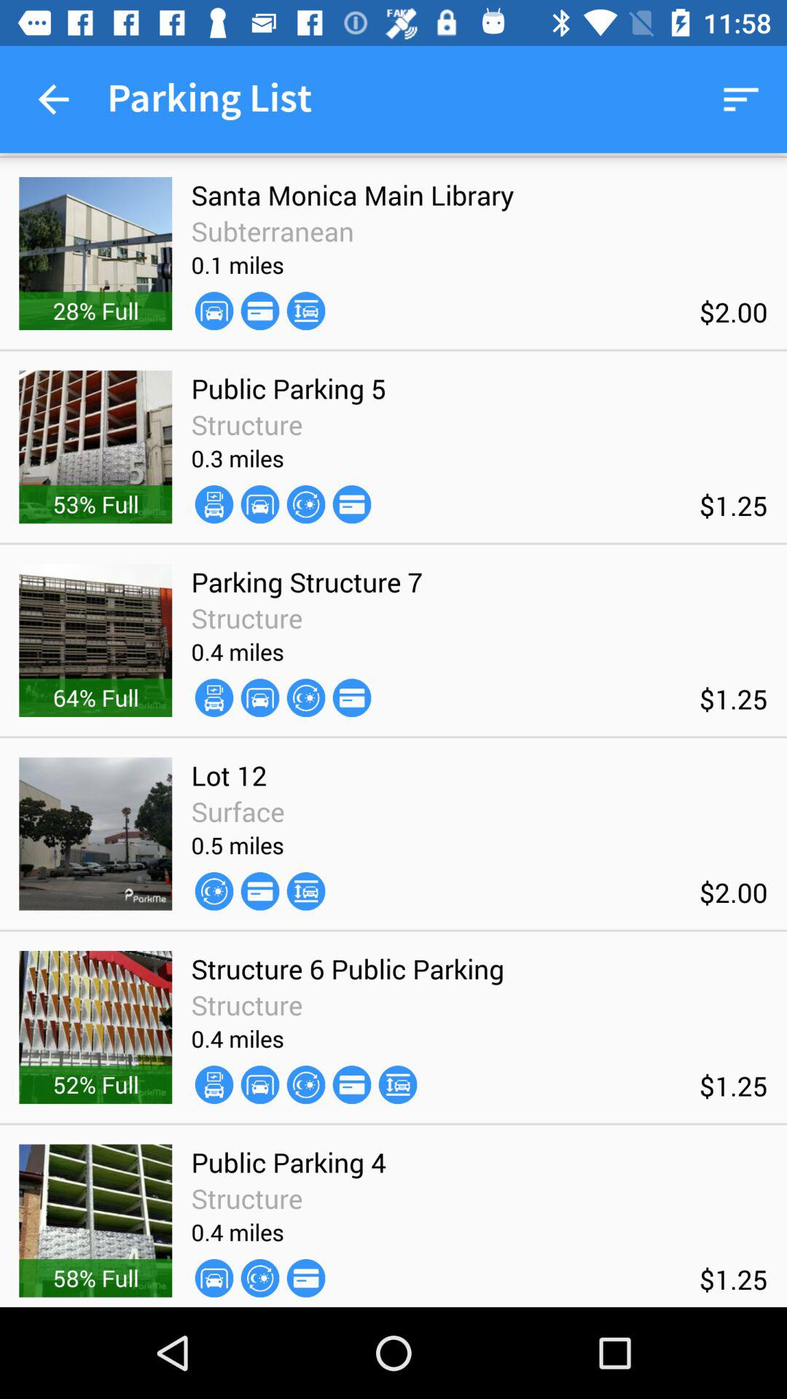 The image size is (787, 1399). What do you see at coordinates (53, 99) in the screenshot?
I see `turn on icon to the left of parking list icon` at bounding box center [53, 99].